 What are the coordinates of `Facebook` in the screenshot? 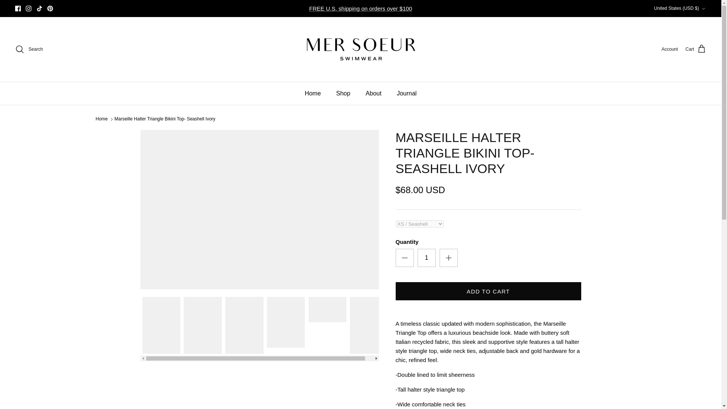 It's located at (18, 8).